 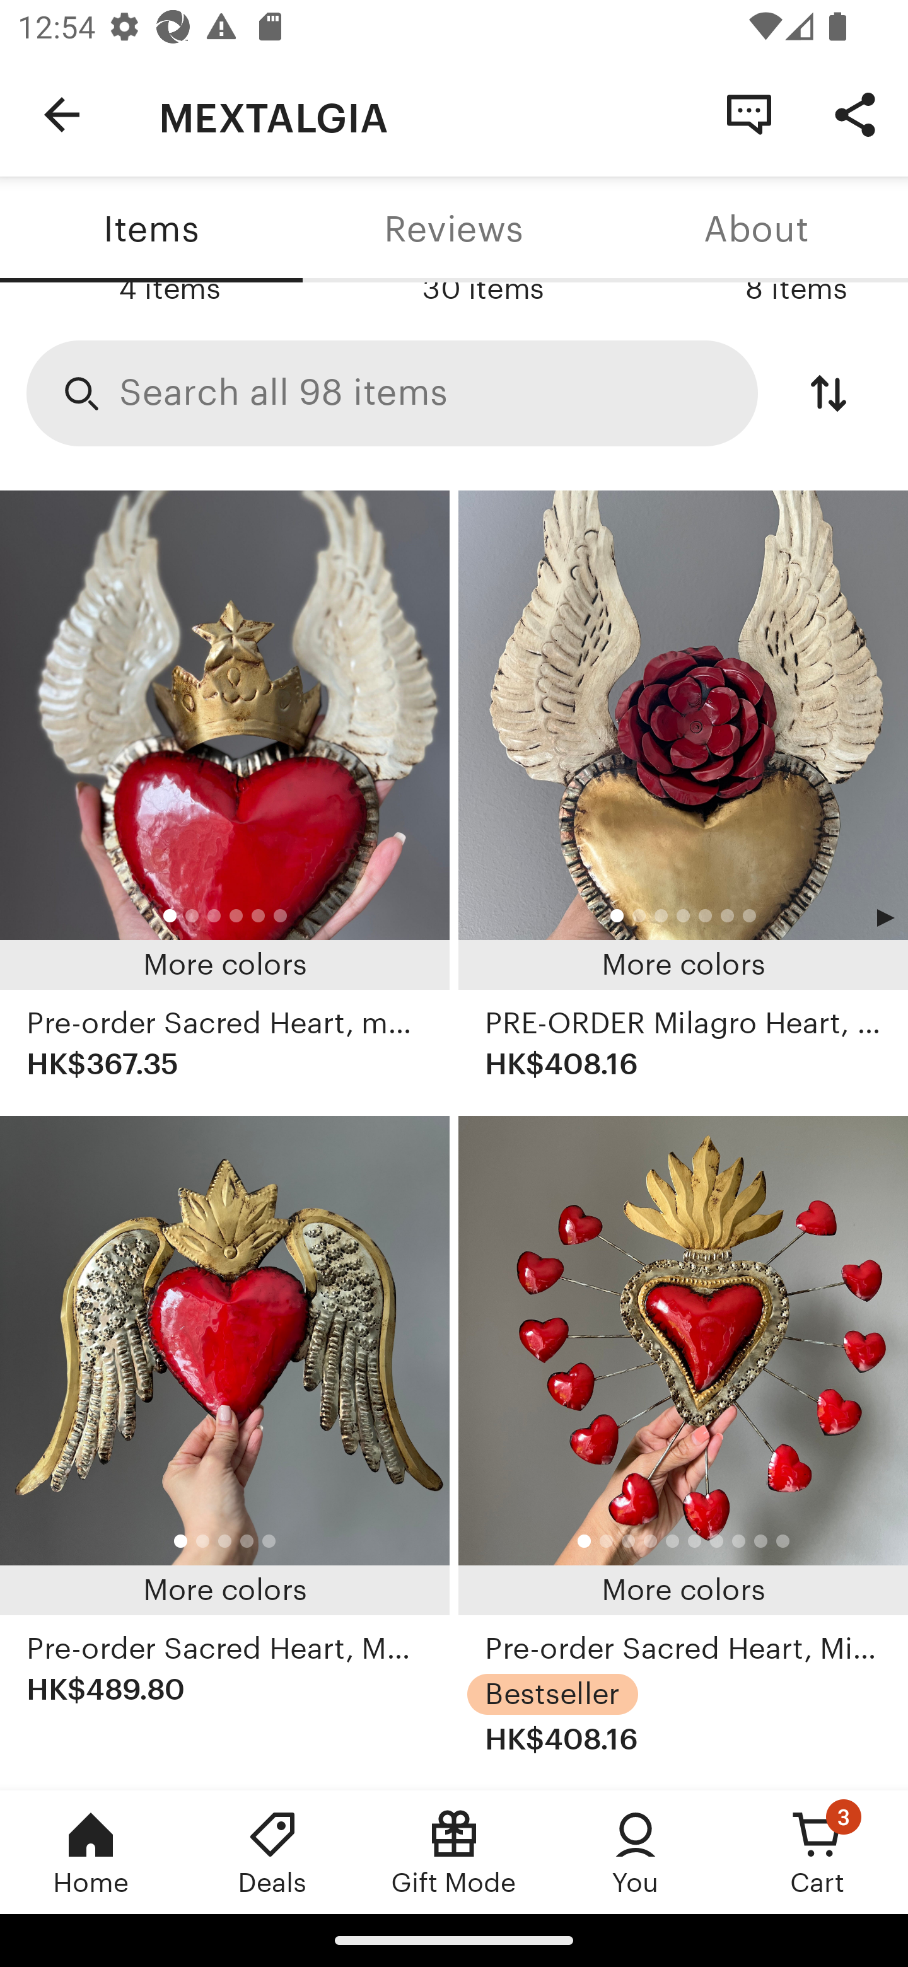 What do you see at coordinates (454, 229) in the screenshot?
I see `Reviews` at bounding box center [454, 229].